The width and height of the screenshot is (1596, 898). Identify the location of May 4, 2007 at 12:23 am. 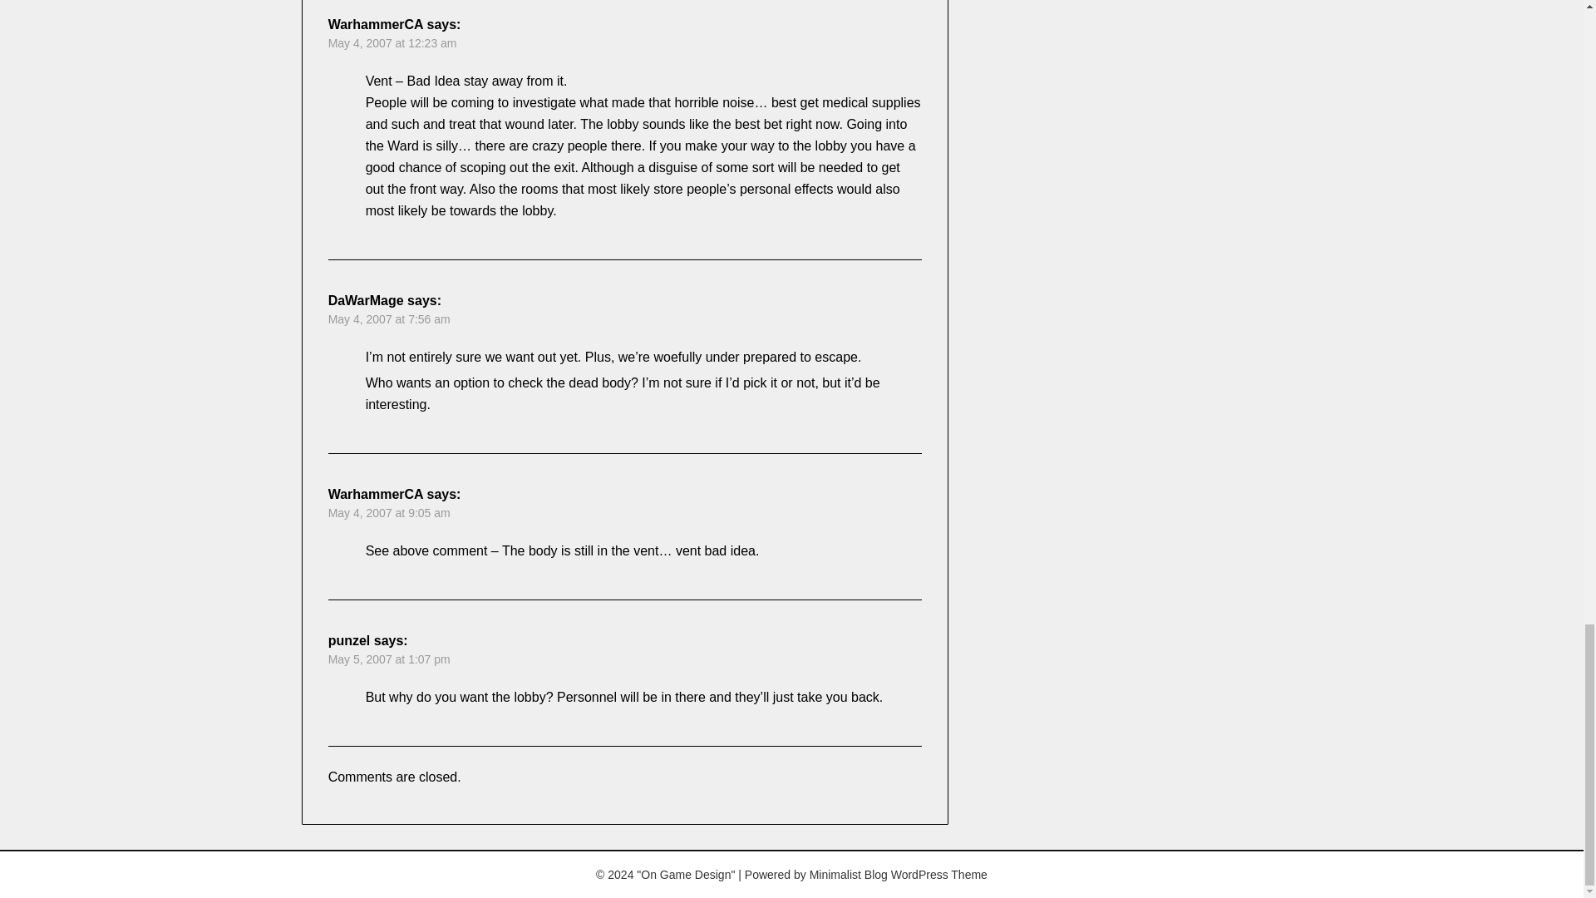
(392, 43).